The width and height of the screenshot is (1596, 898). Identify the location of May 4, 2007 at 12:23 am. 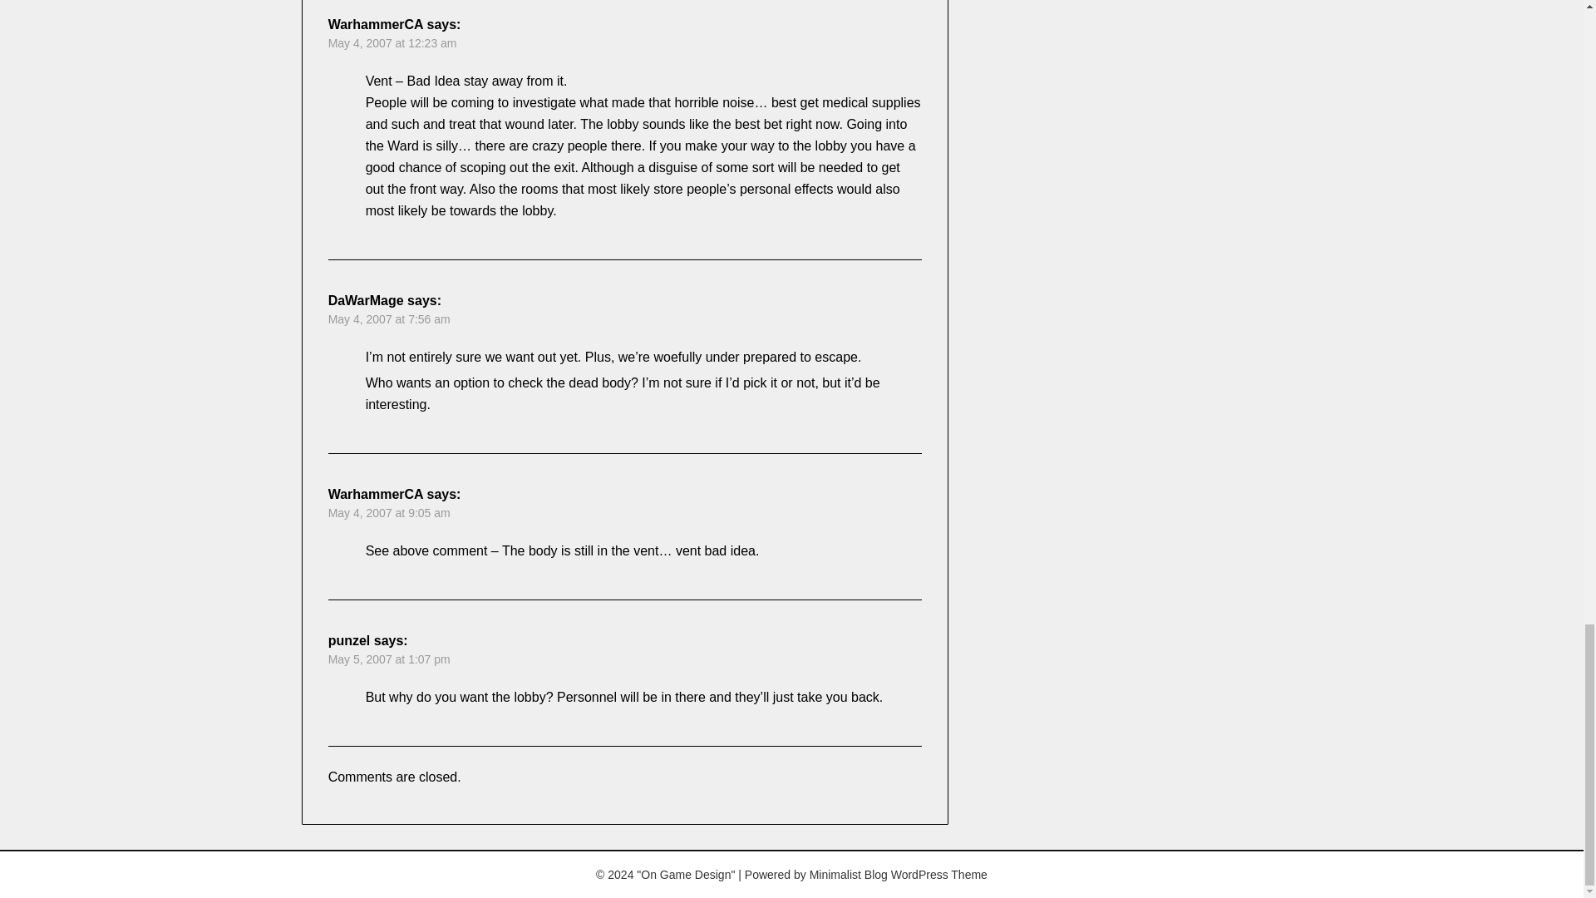
(392, 43).